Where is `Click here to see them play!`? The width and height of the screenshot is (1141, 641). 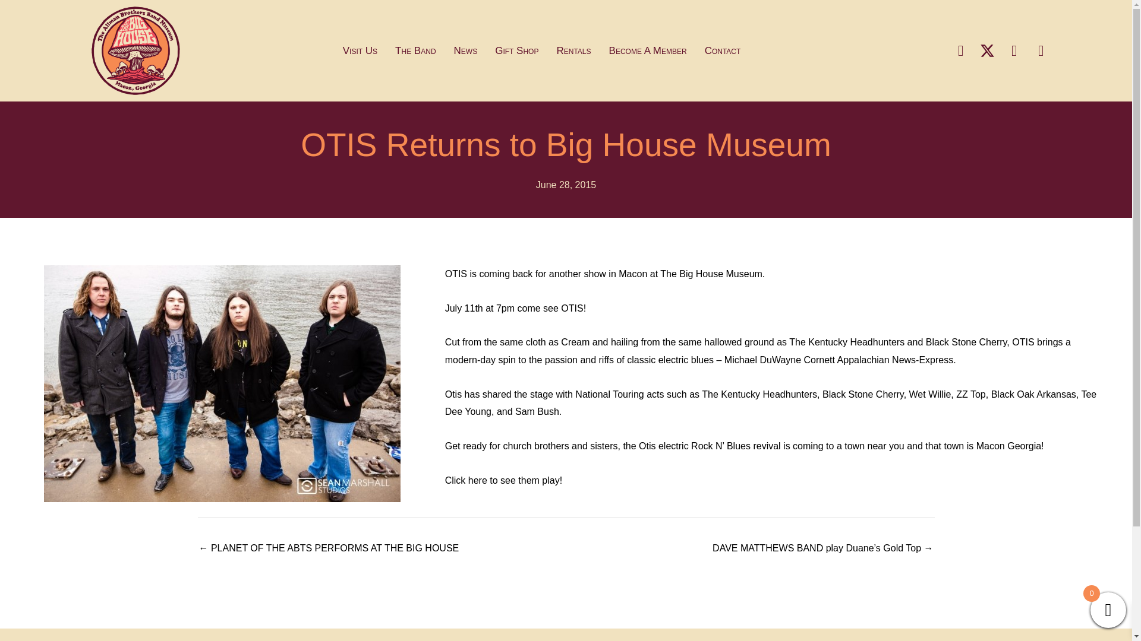
Click here to see them play! is located at coordinates (503, 480).